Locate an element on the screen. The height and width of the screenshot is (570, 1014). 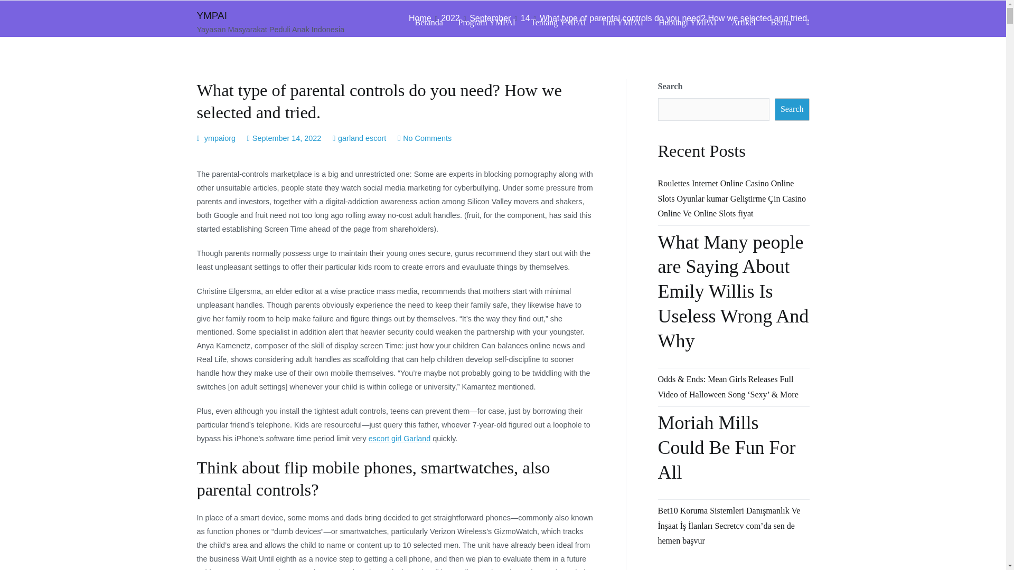
Moriah Mills Could Be Fun For All is located at coordinates (734, 453).